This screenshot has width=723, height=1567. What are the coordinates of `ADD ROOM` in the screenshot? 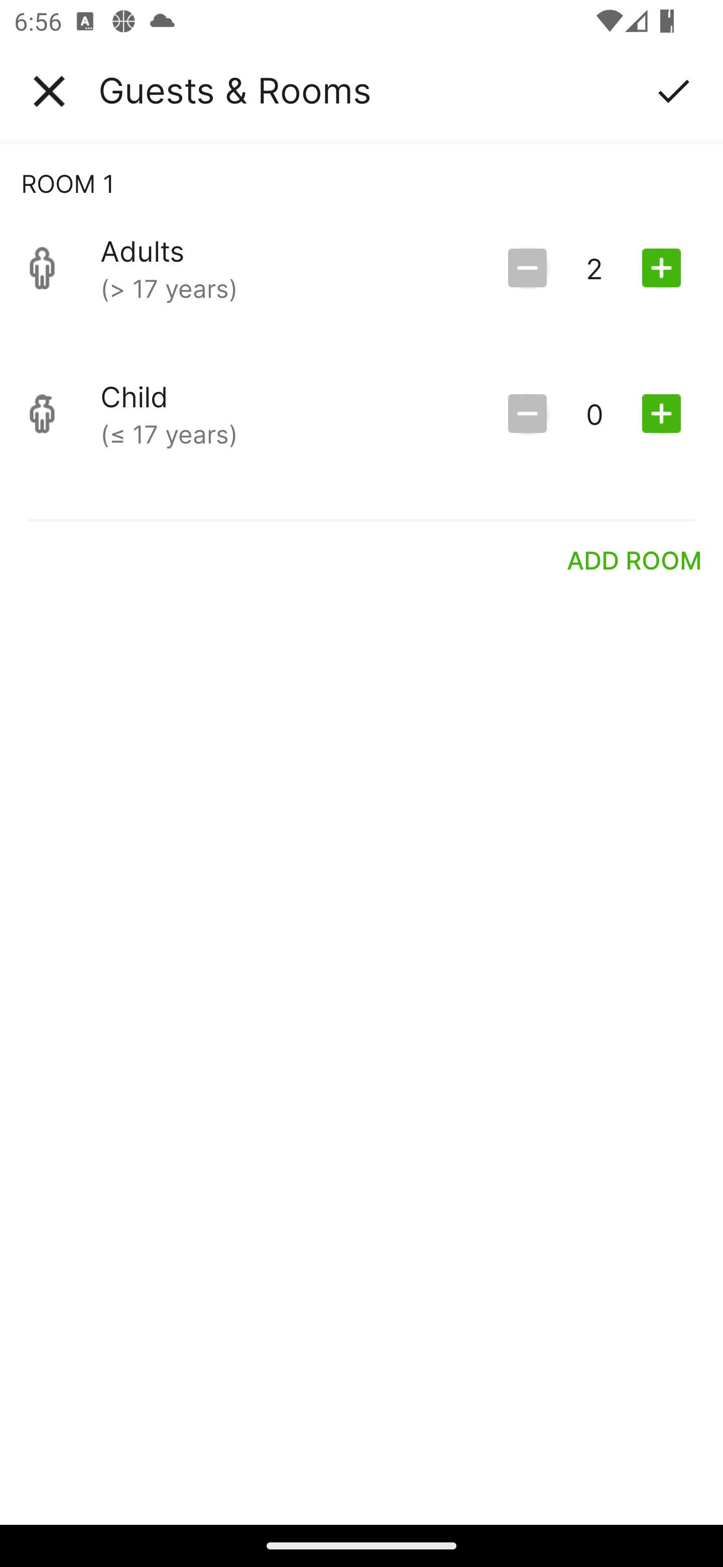 It's located at (635, 559).